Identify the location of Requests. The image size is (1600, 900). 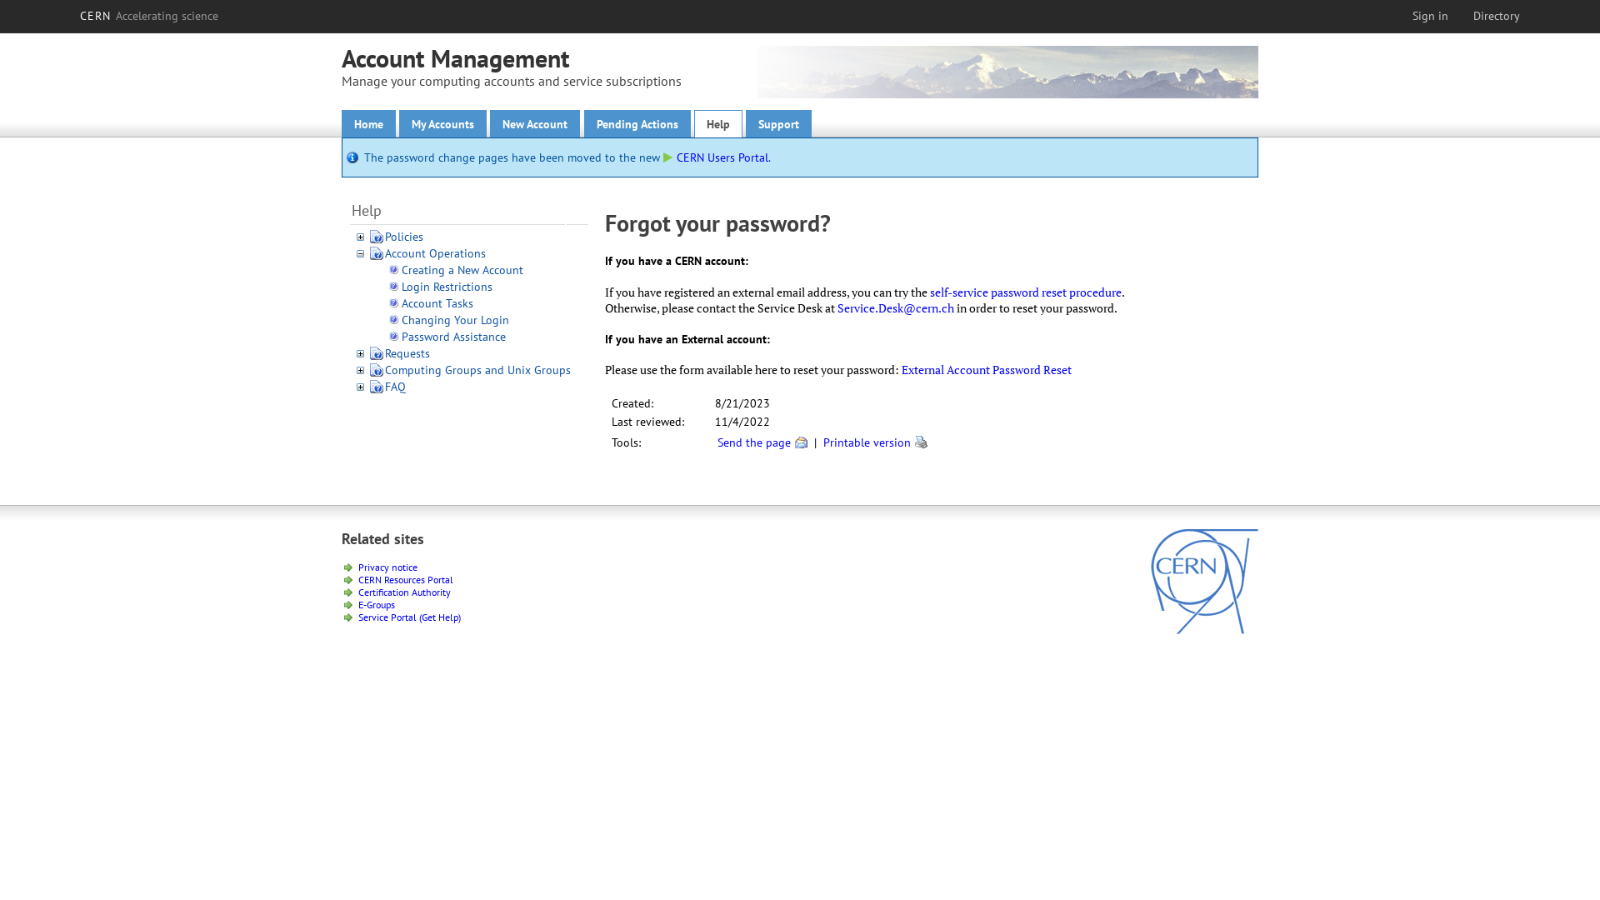
(407, 353).